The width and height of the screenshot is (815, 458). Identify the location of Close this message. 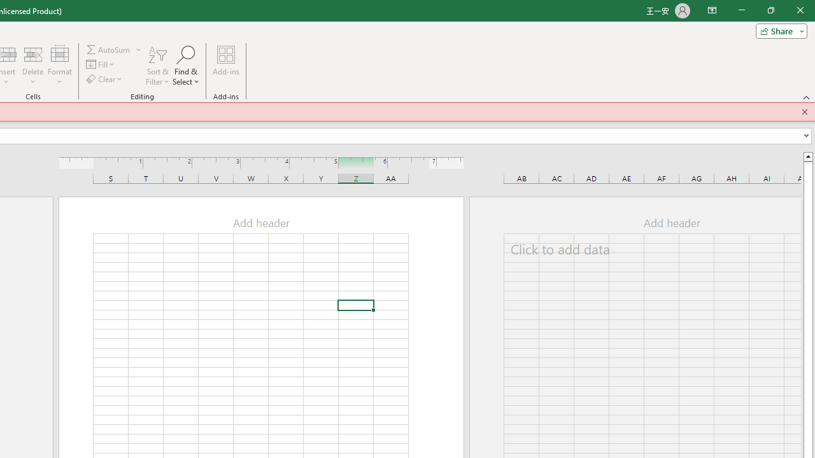
(805, 112).